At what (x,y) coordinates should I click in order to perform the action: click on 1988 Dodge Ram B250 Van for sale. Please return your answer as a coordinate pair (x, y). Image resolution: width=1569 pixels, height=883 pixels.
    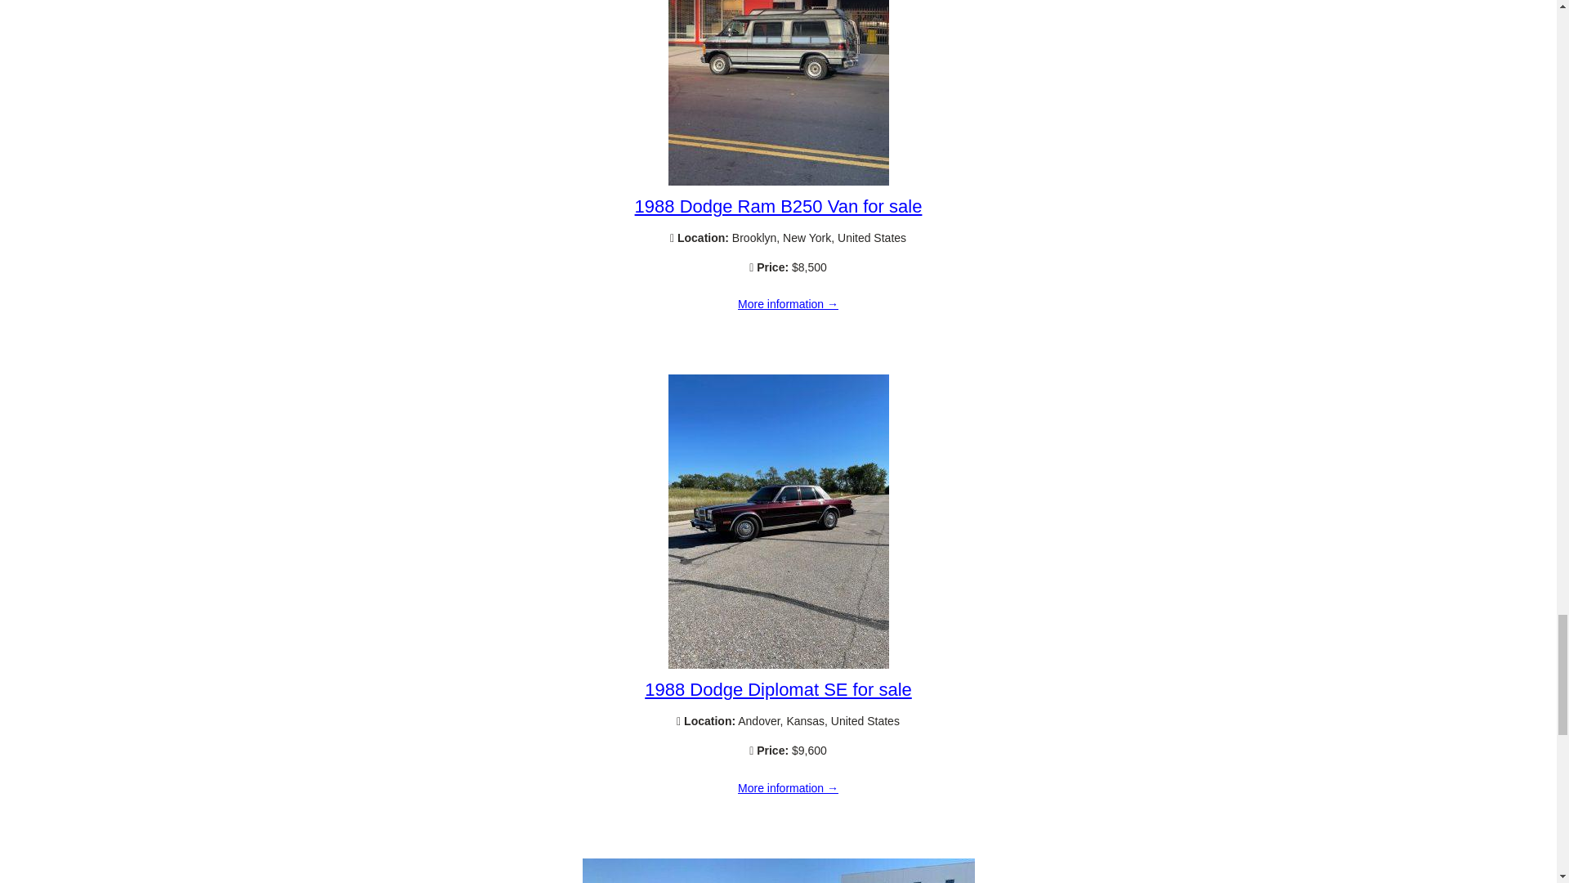
    Looking at the image, I should click on (778, 206).